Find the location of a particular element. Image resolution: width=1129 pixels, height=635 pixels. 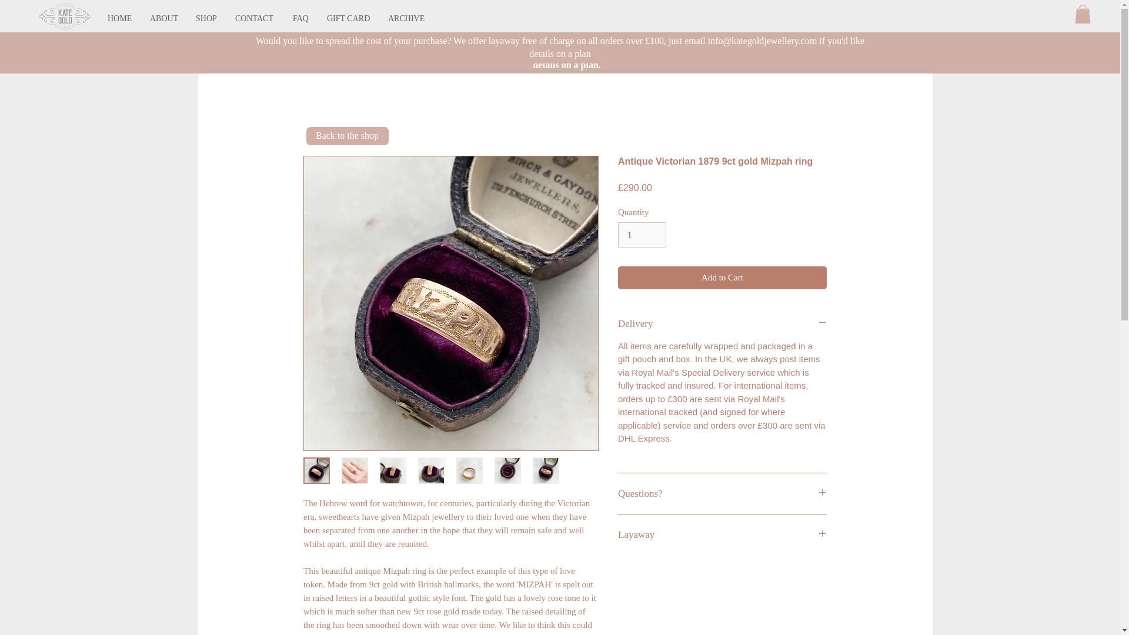

Questions? is located at coordinates (722, 493).